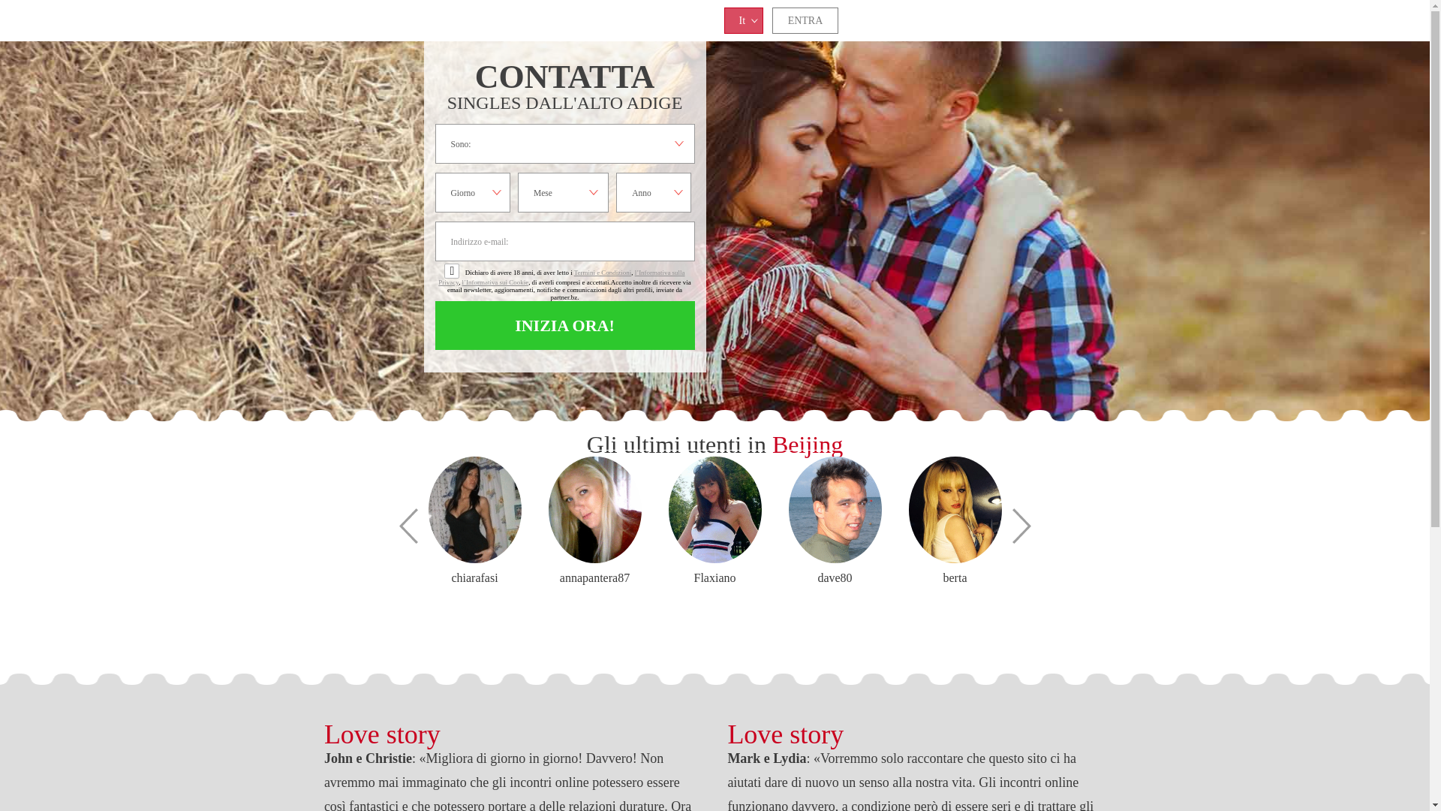 The height and width of the screenshot is (811, 1441). What do you see at coordinates (594, 578) in the screenshot?
I see `annapantera87` at bounding box center [594, 578].